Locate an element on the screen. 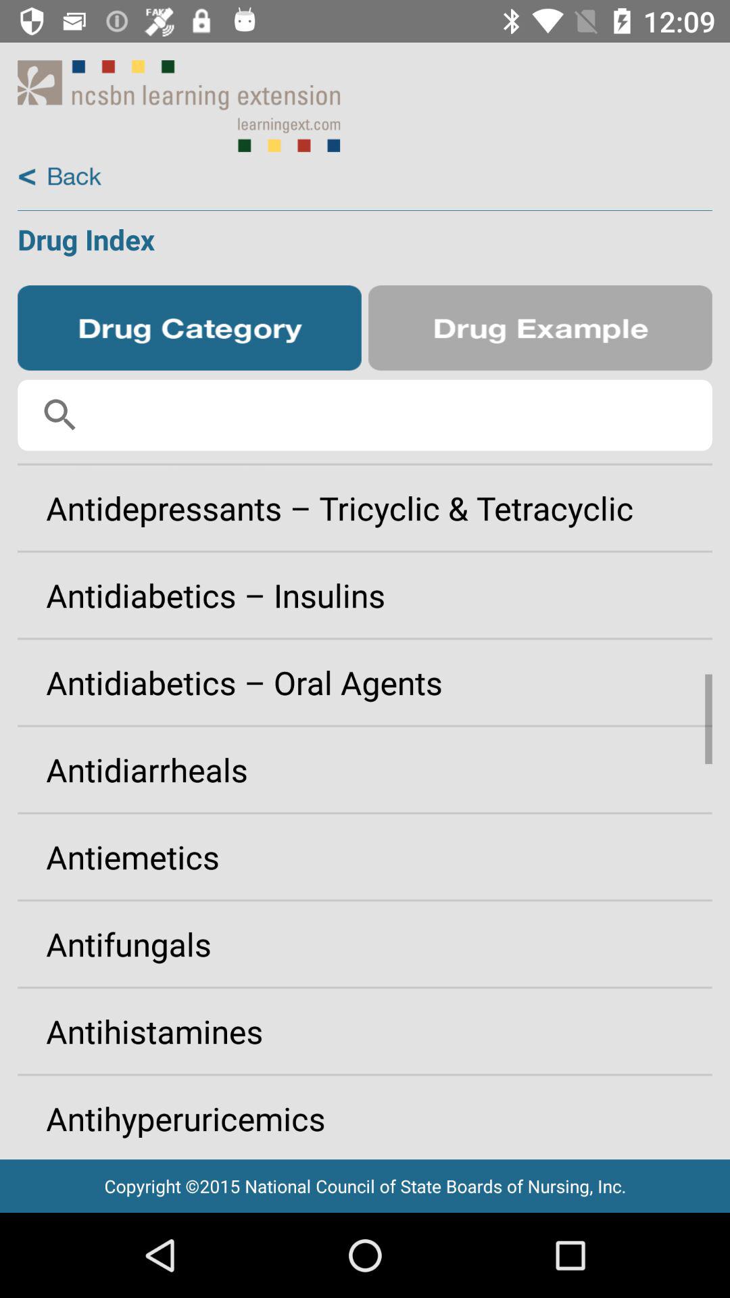 The width and height of the screenshot is (730, 1298). go to back is located at coordinates (59, 177).